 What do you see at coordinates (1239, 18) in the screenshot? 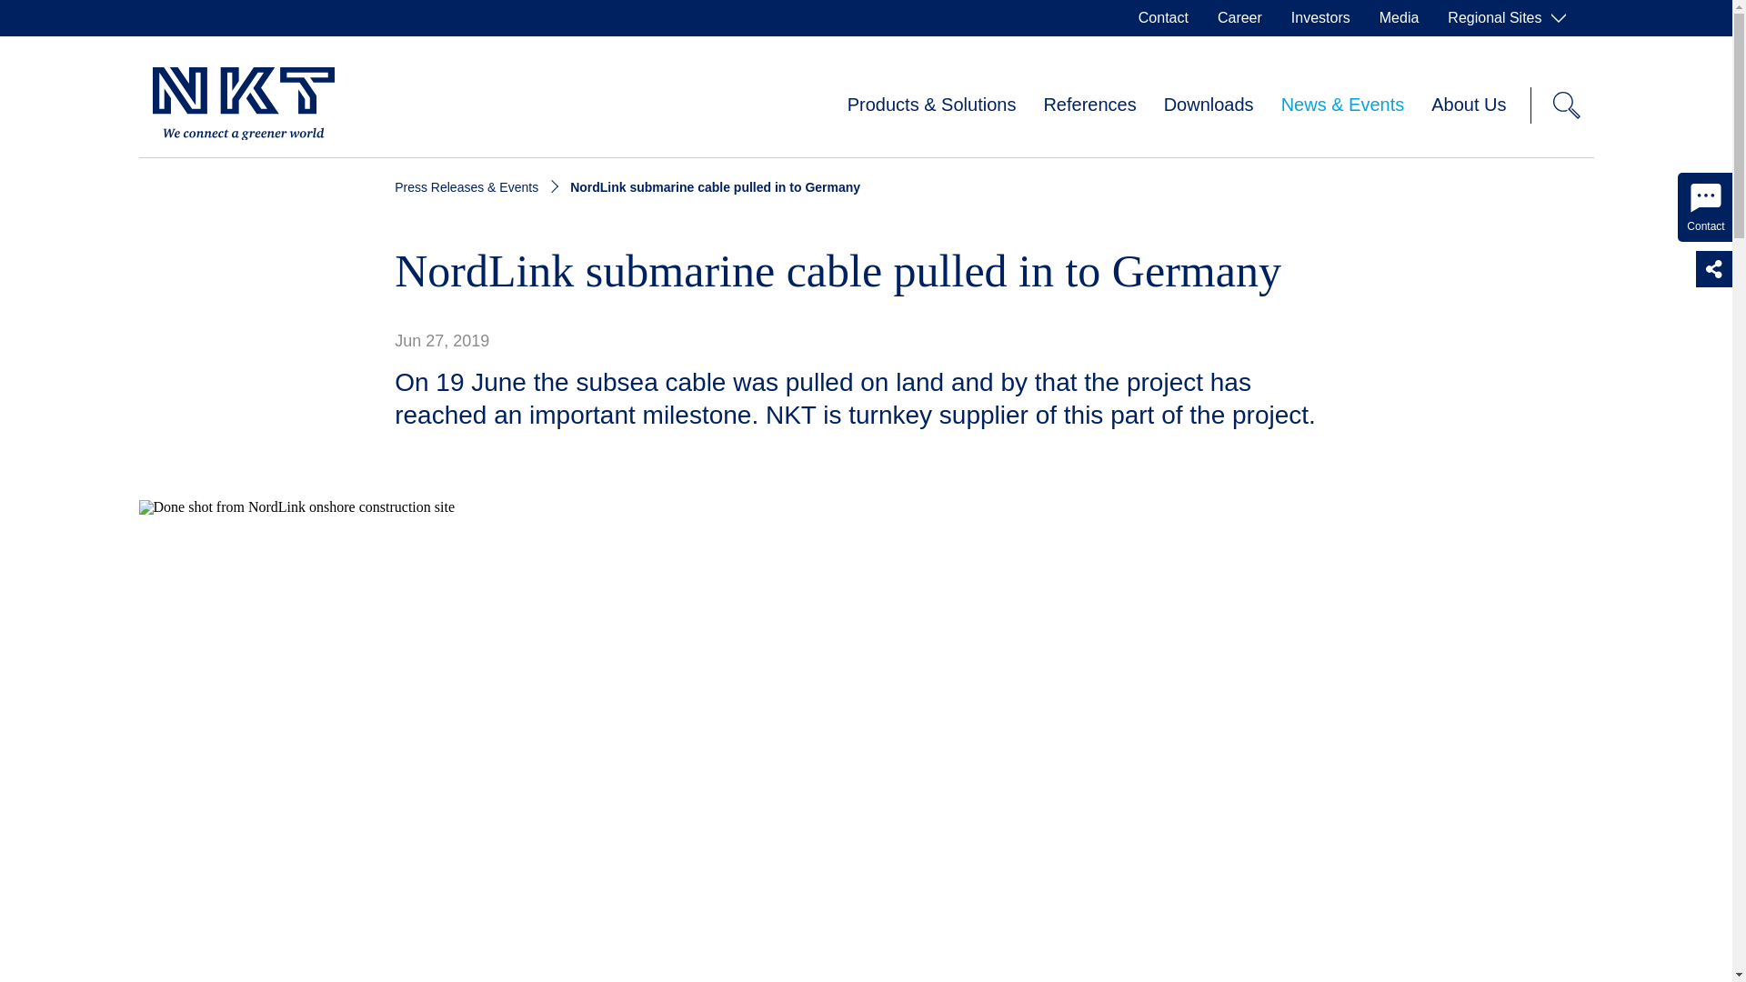
I see `Career` at bounding box center [1239, 18].